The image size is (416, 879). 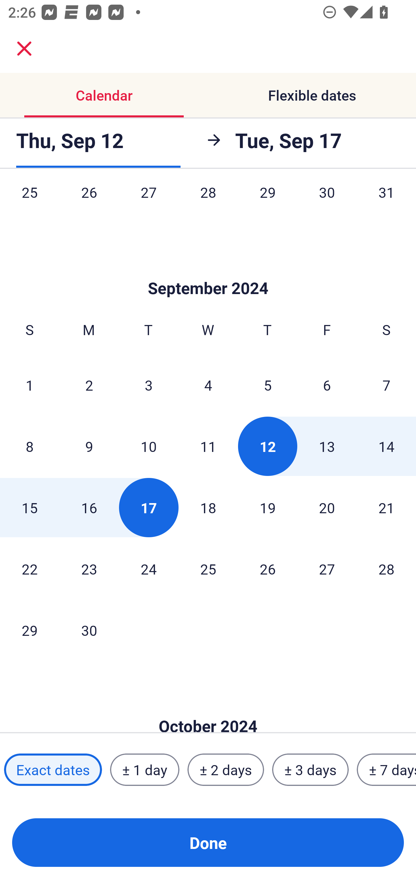 I want to click on 10 Tuesday, September 10, 2024, so click(x=148, y=446).